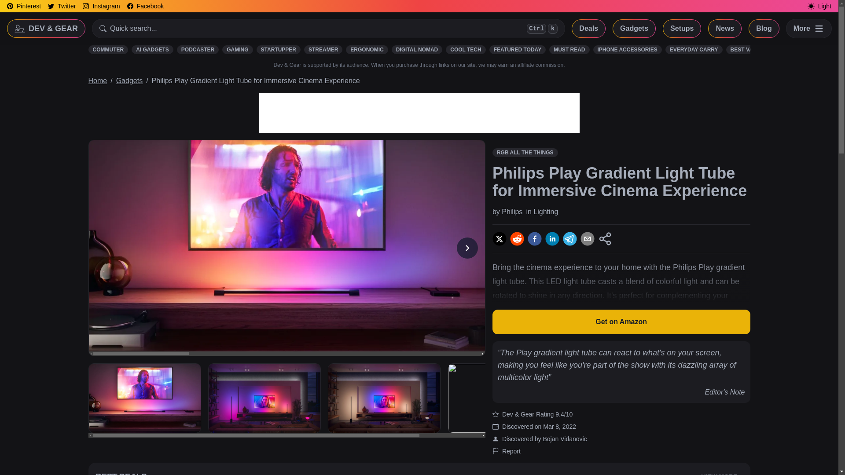  What do you see at coordinates (764, 29) in the screenshot?
I see `Blog` at bounding box center [764, 29].